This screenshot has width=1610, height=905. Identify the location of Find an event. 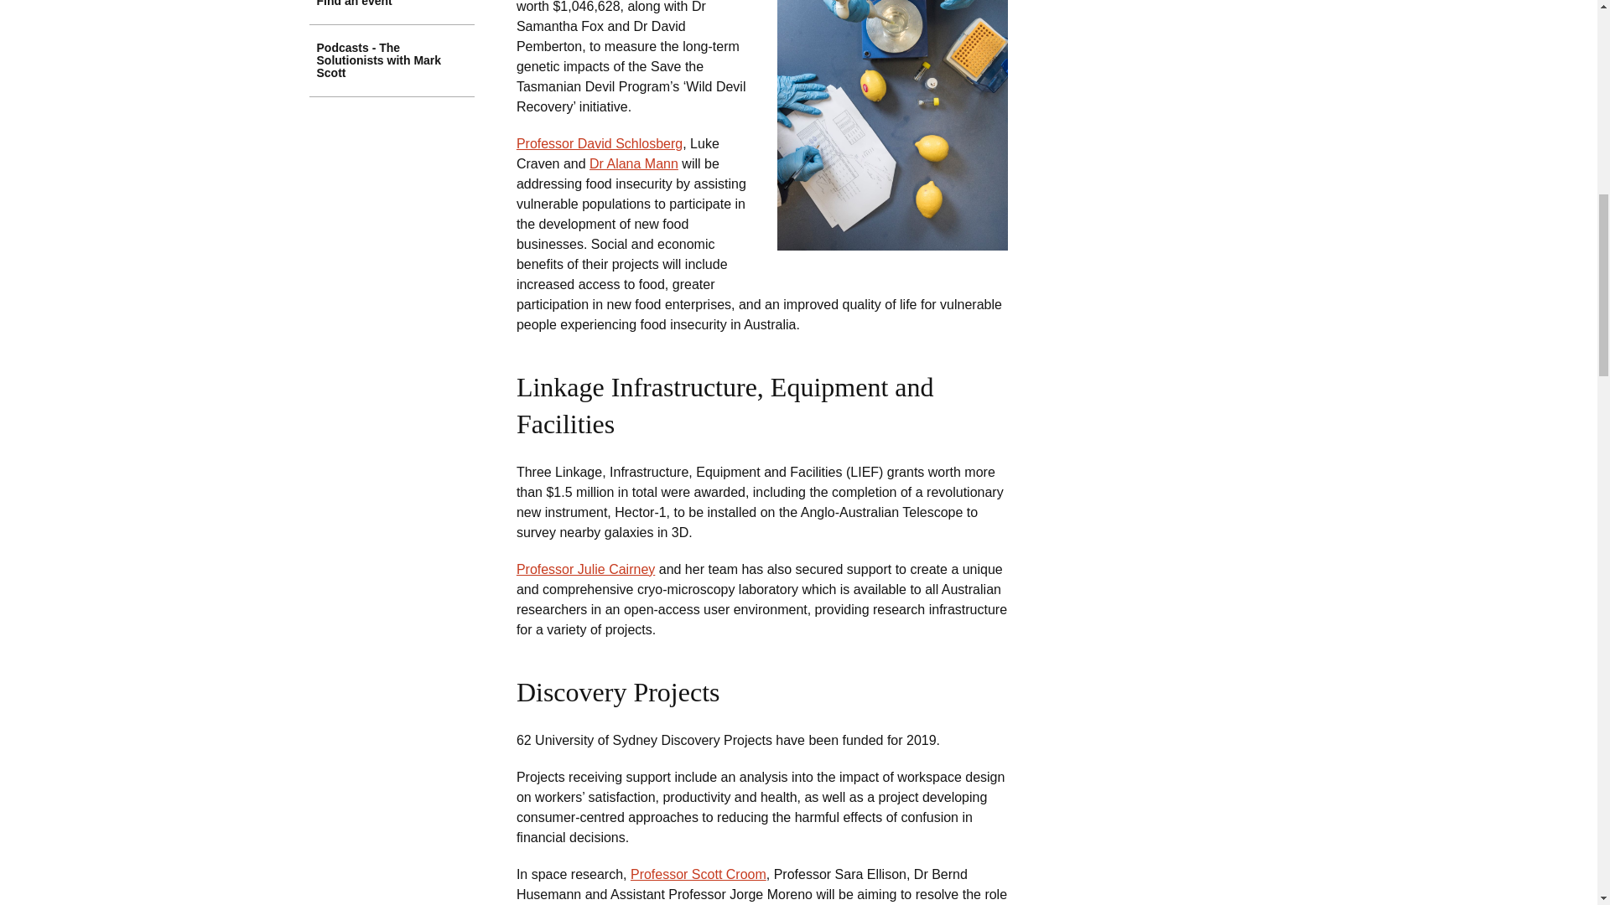
(392, 12).